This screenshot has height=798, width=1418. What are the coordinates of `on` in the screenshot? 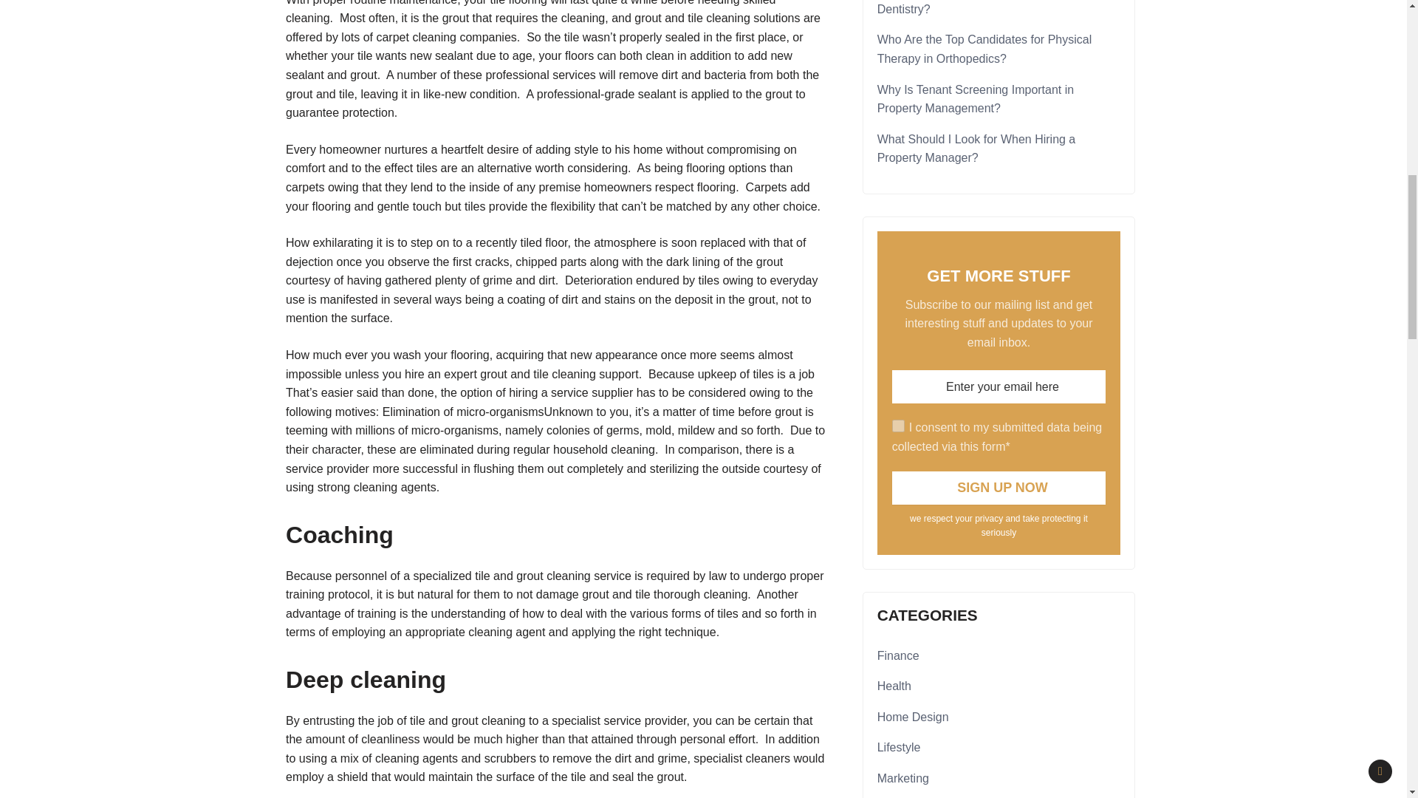 It's located at (898, 426).